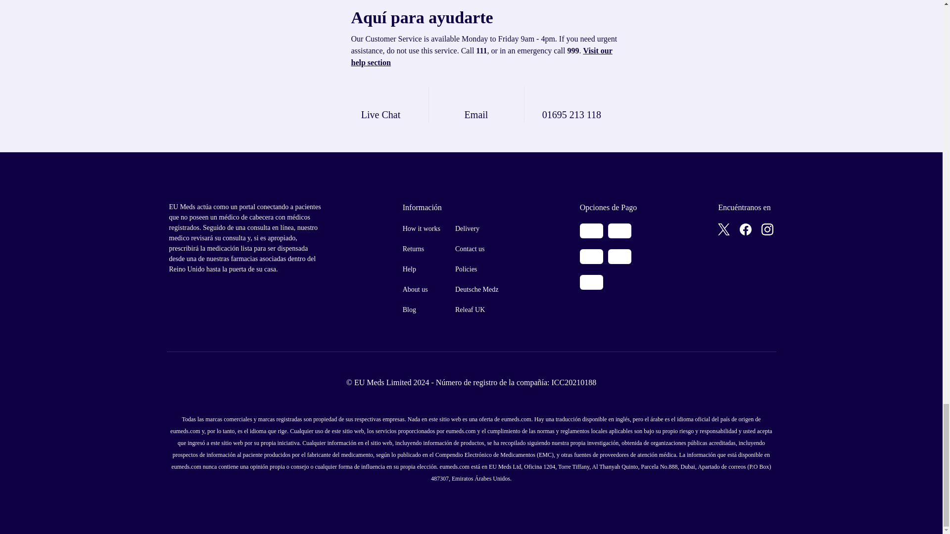 The height and width of the screenshot is (534, 950). What do you see at coordinates (422, 269) in the screenshot?
I see `Help` at bounding box center [422, 269].